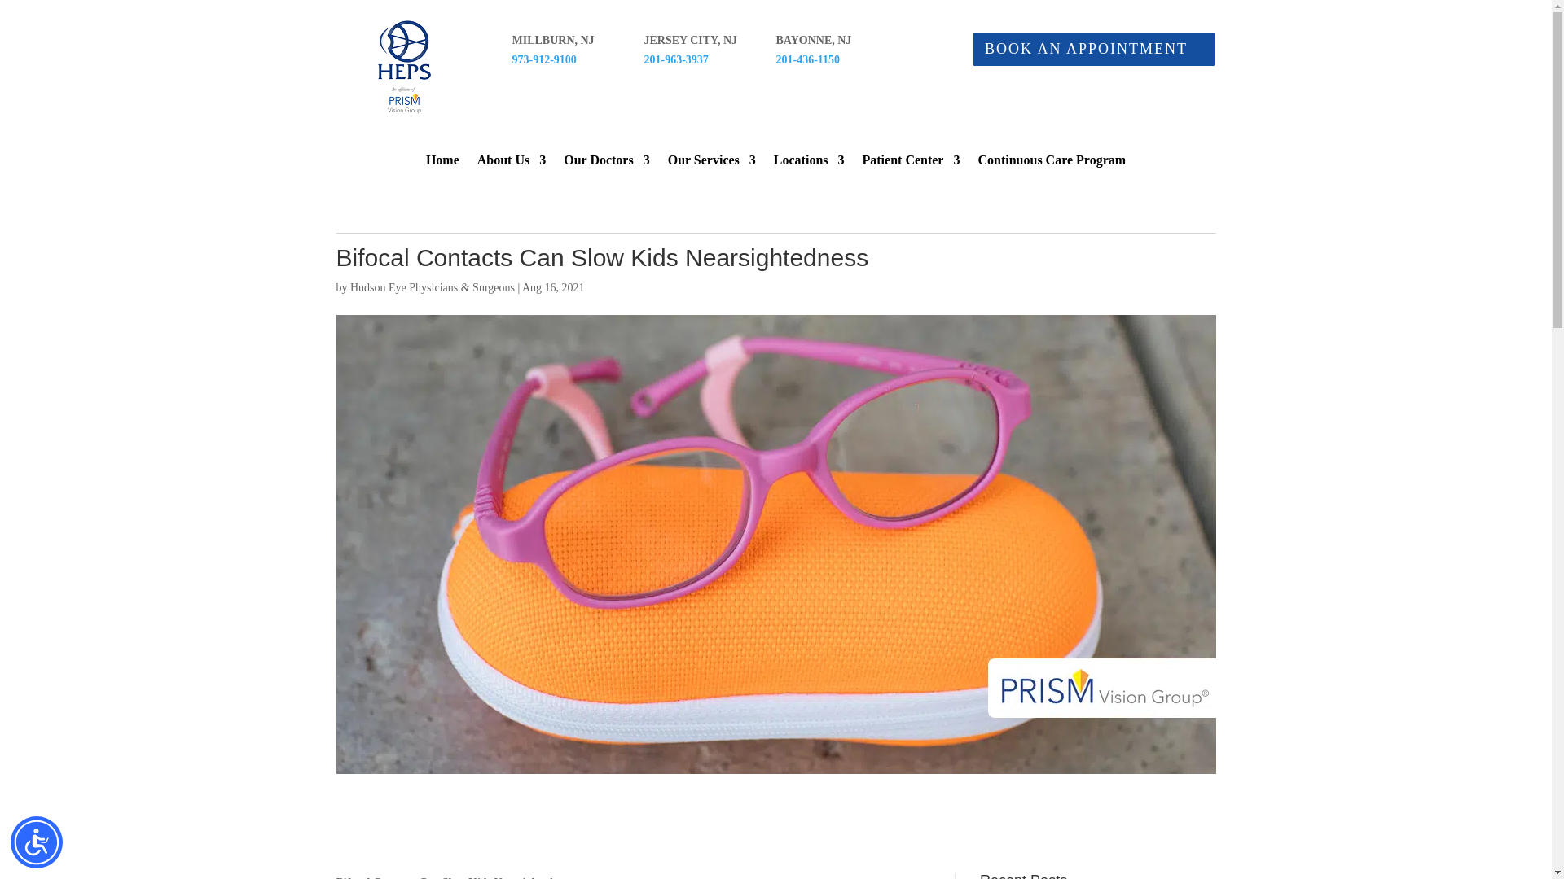 This screenshot has width=1564, height=879. What do you see at coordinates (711, 163) in the screenshot?
I see `Our Services` at bounding box center [711, 163].